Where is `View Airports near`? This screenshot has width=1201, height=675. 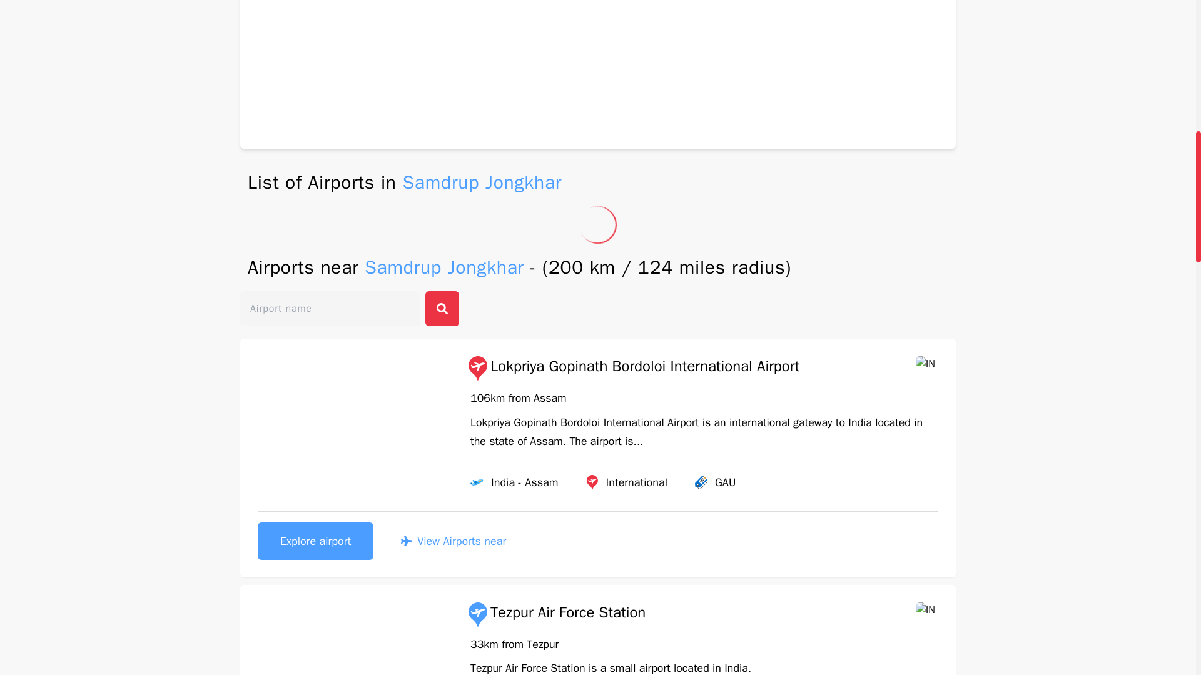
View Airports near is located at coordinates (453, 541).